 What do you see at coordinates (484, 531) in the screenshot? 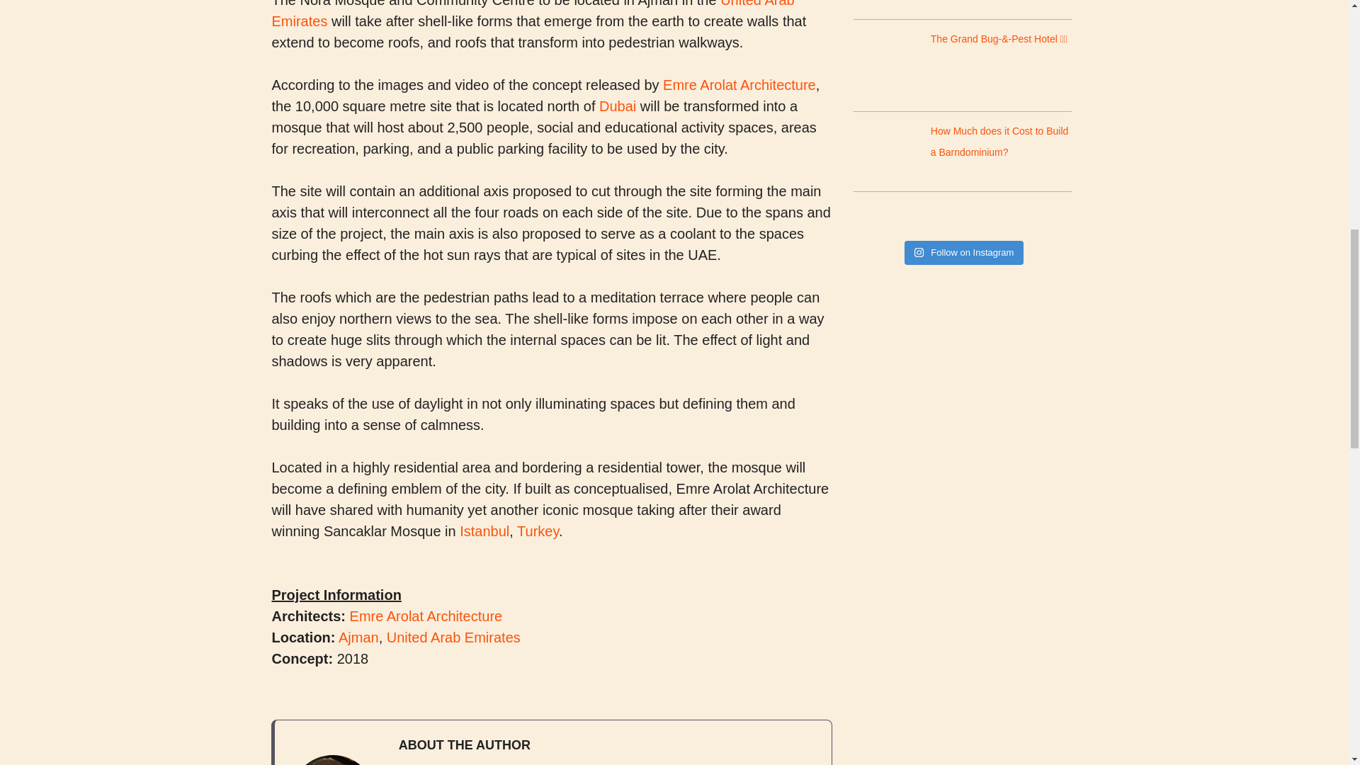
I see `Istanbul` at bounding box center [484, 531].